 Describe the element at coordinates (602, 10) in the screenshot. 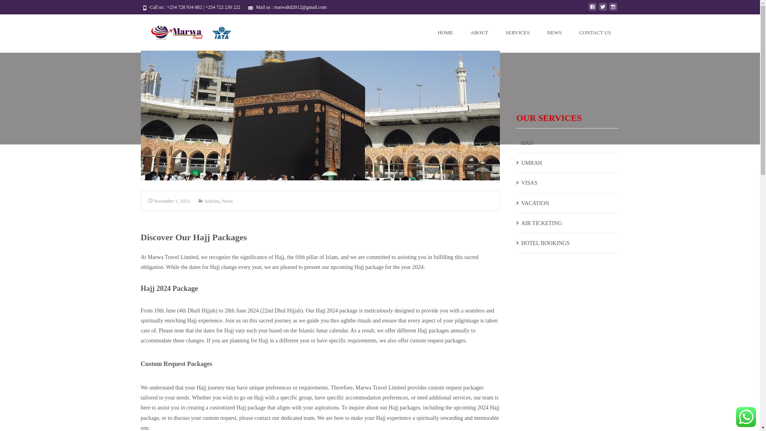

I see `twitter` at that location.